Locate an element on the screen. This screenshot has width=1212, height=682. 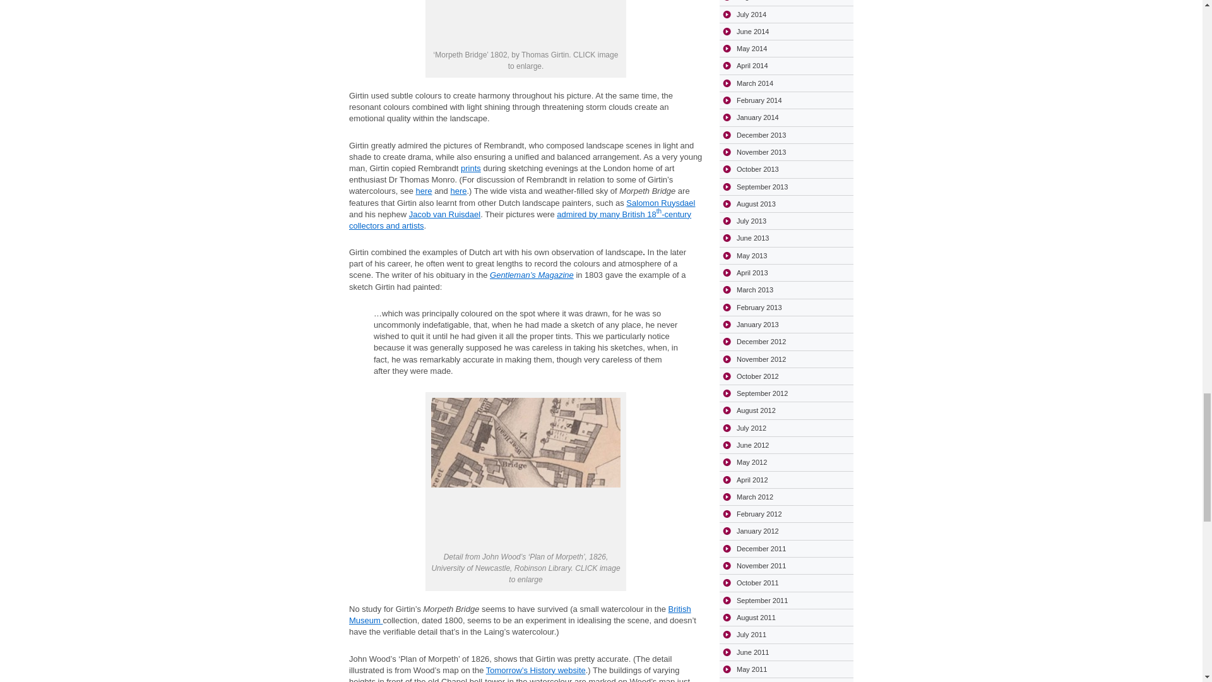
Salomon Ruysdael is located at coordinates (660, 203).